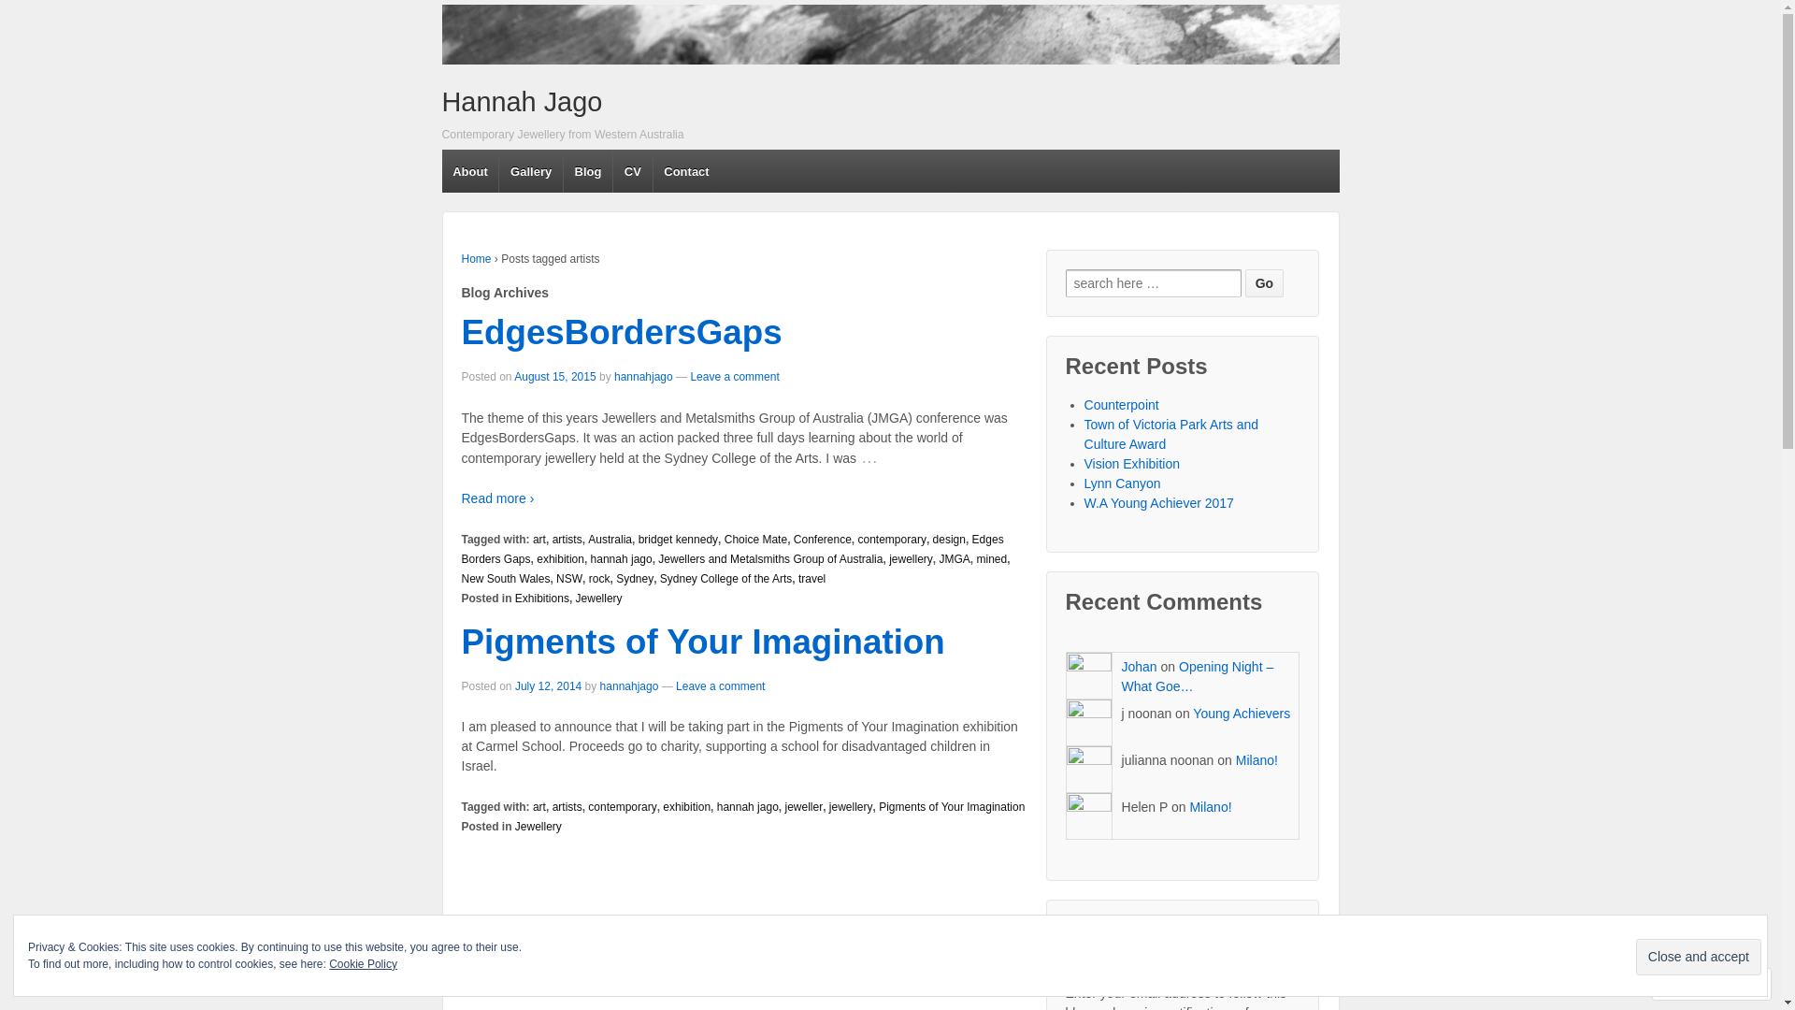 This screenshot has height=1010, width=1795. What do you see at coordinates (587, 171) in the screenshot?
I see `Blog` at bounding box center [587, 171].